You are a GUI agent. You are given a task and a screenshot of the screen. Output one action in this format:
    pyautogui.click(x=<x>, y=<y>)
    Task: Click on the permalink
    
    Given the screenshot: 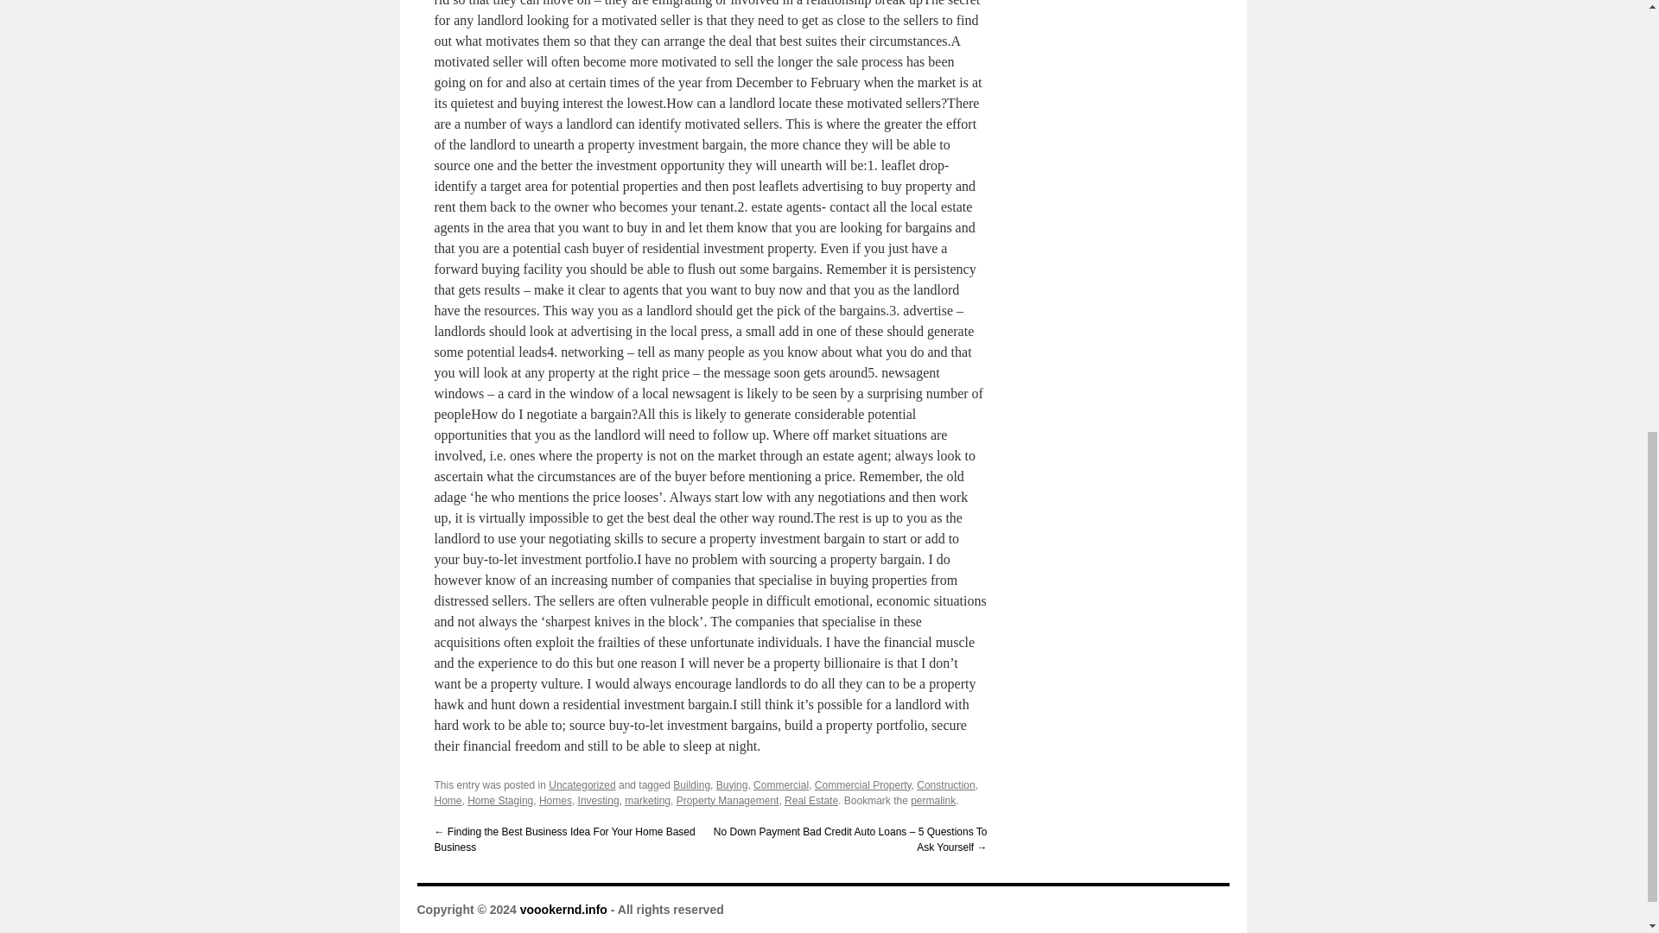 What is the action you would take?
    pyautogui.click(x=933, y=801)
    